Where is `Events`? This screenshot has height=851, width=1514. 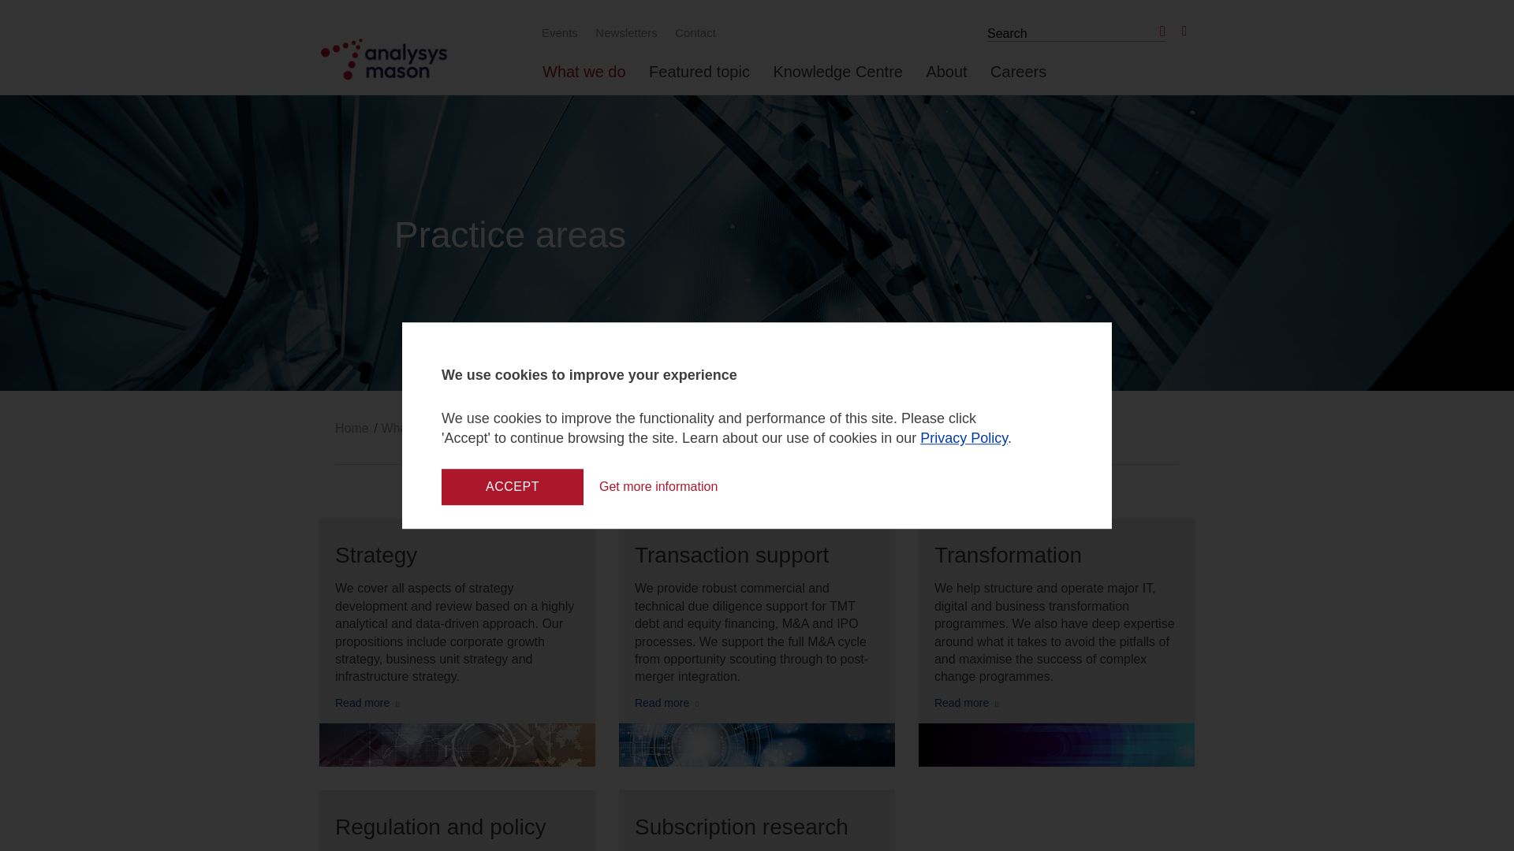 Events is located at coordinates (557, 32).